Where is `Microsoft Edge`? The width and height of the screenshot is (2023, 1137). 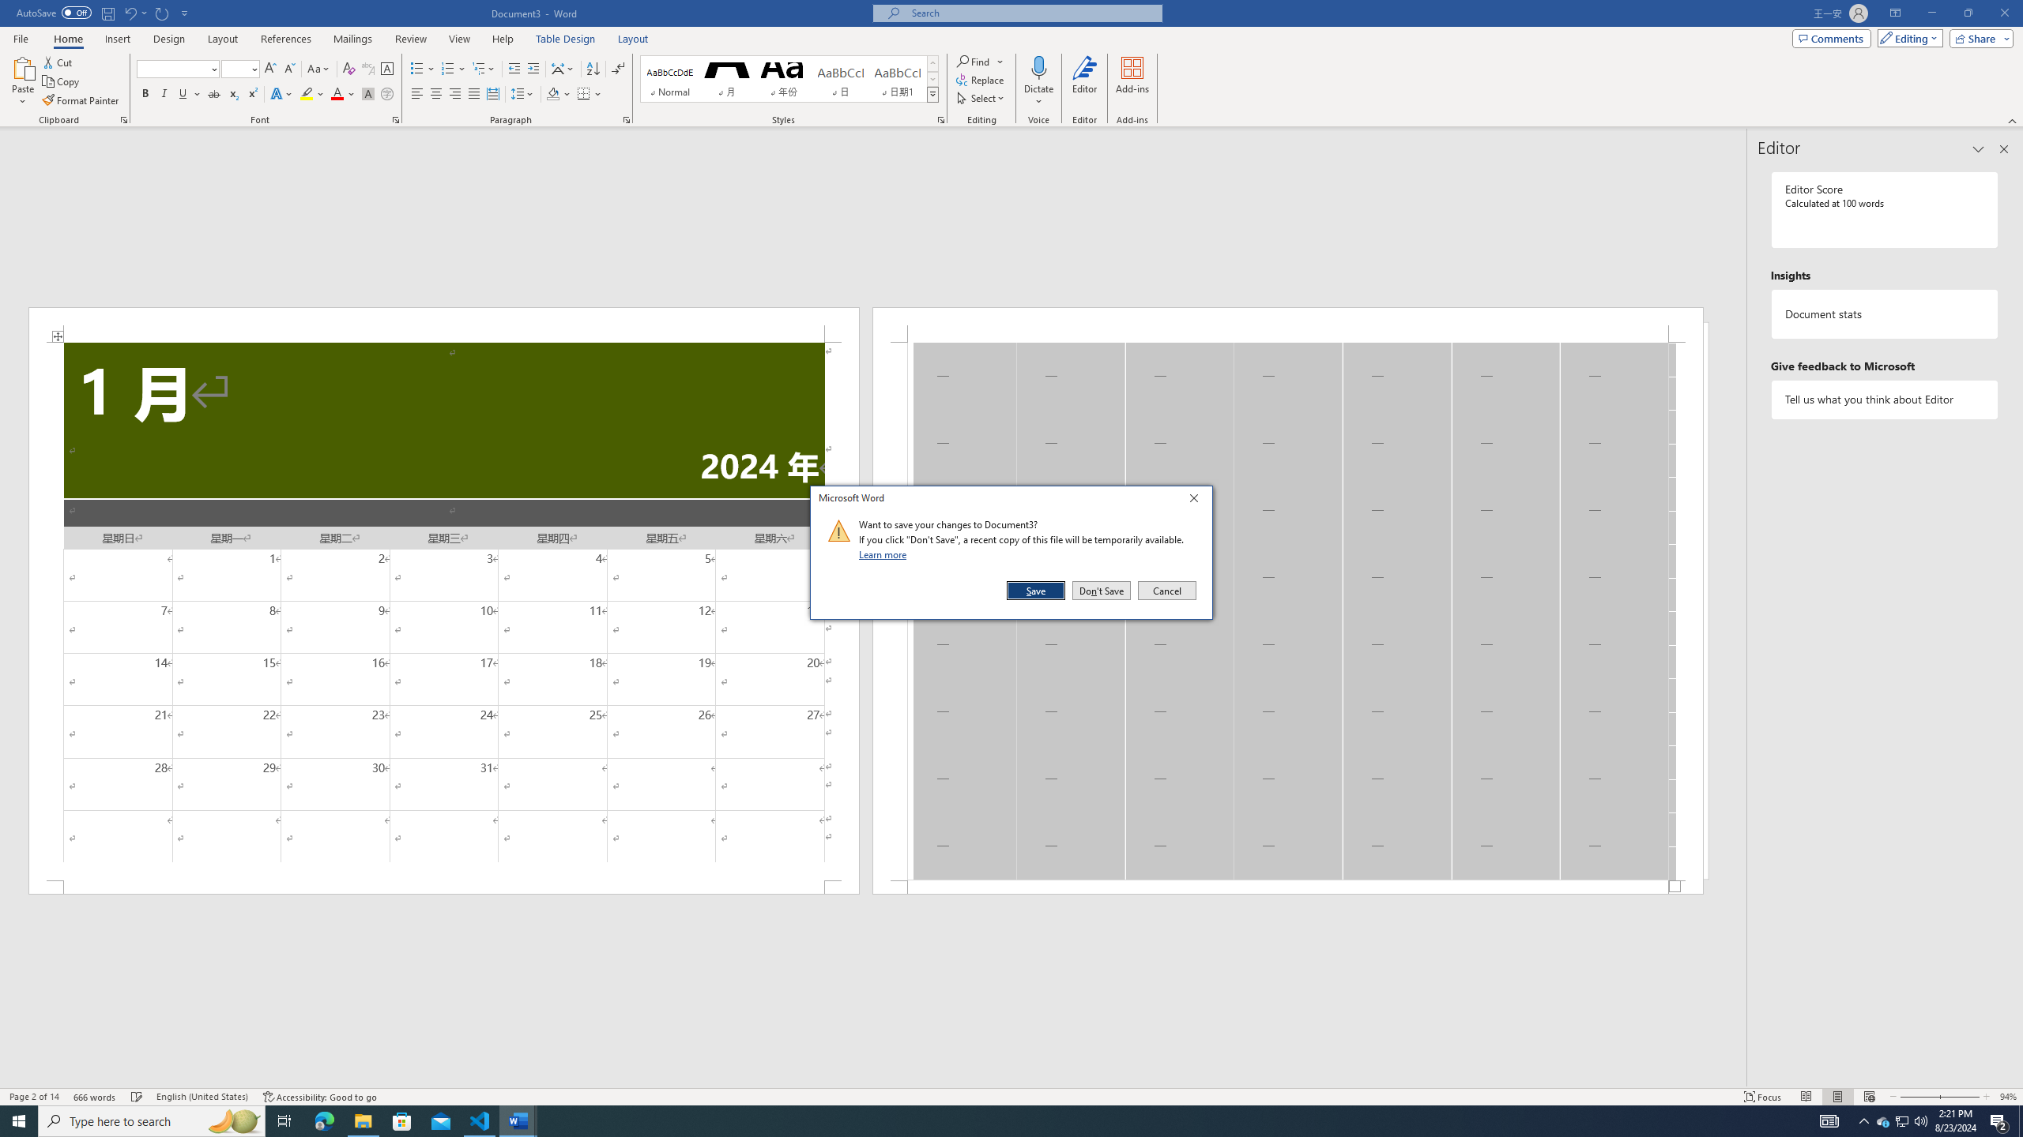
Microsoft Edge is located at coordinates (324, 1121).